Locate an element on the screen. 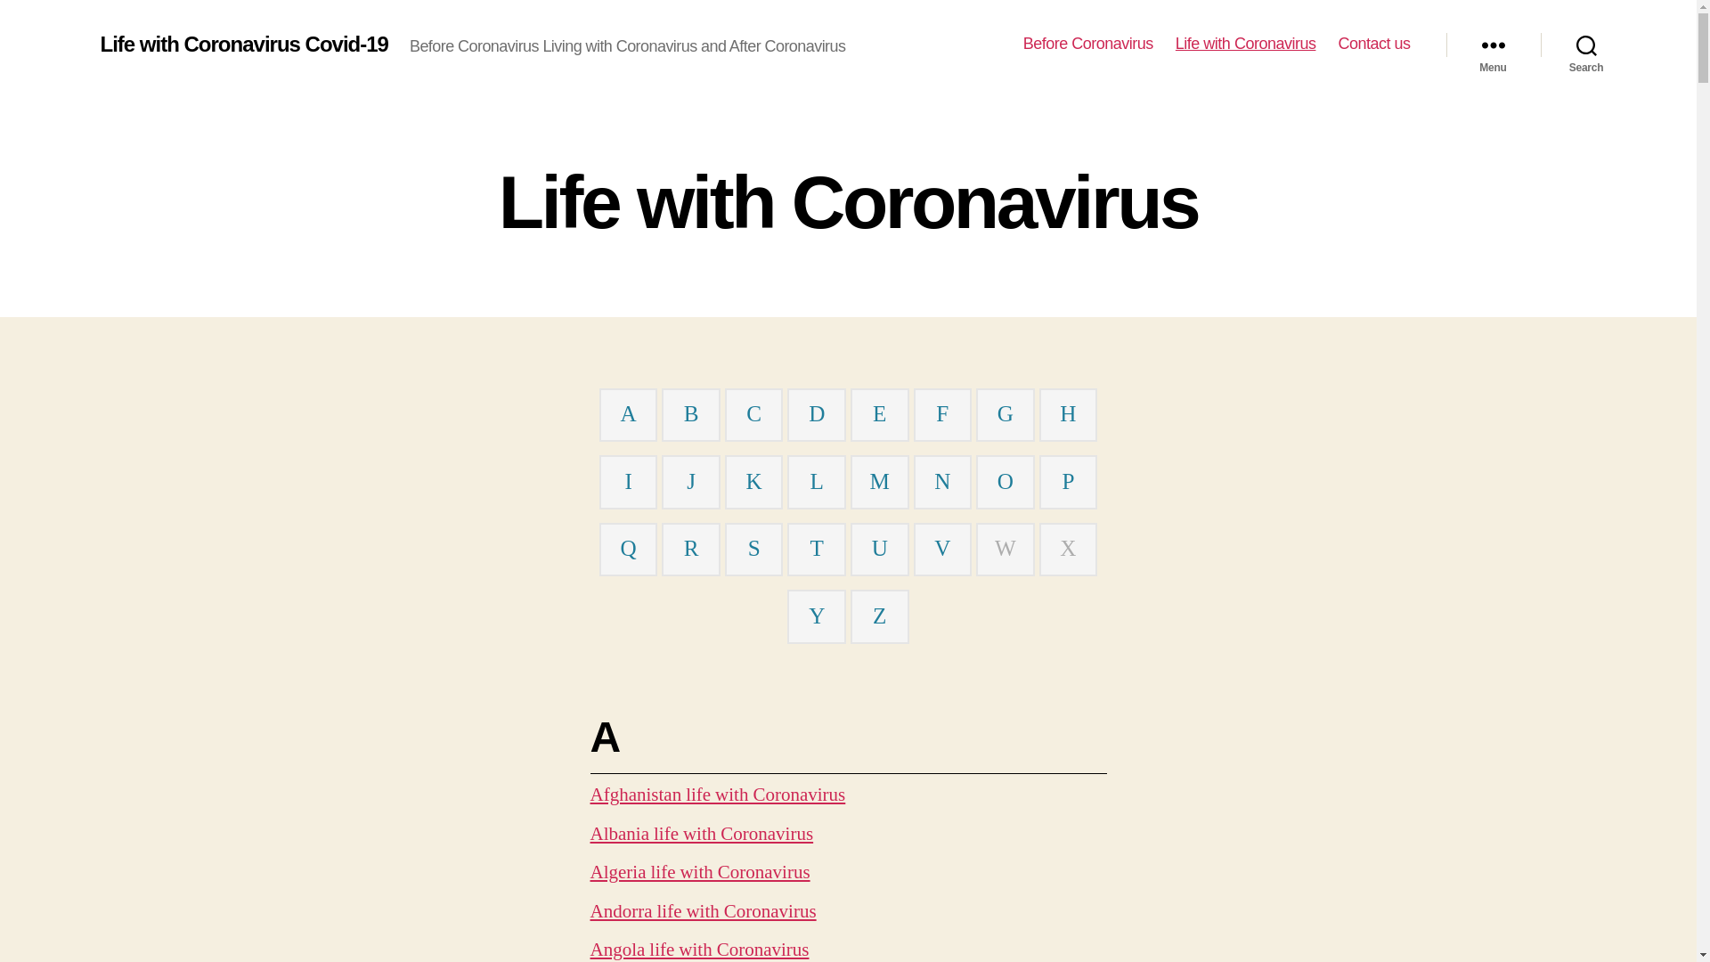  U is located at coordinates (880, 549).